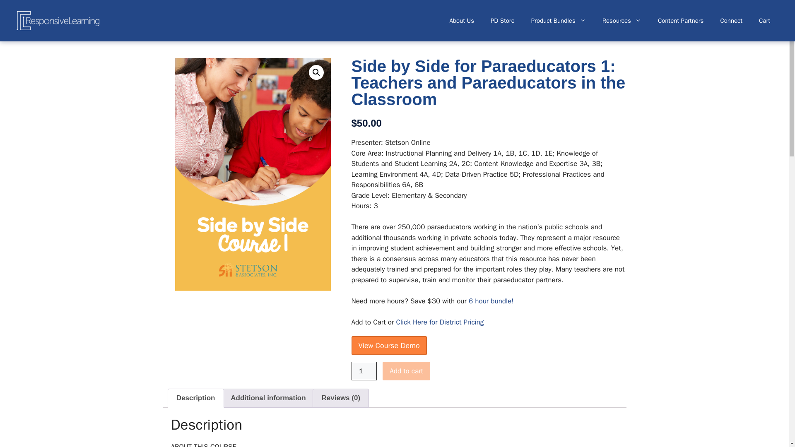 This screenshot has height=447, width=795. I want to click on Connect, so click(731, 21).